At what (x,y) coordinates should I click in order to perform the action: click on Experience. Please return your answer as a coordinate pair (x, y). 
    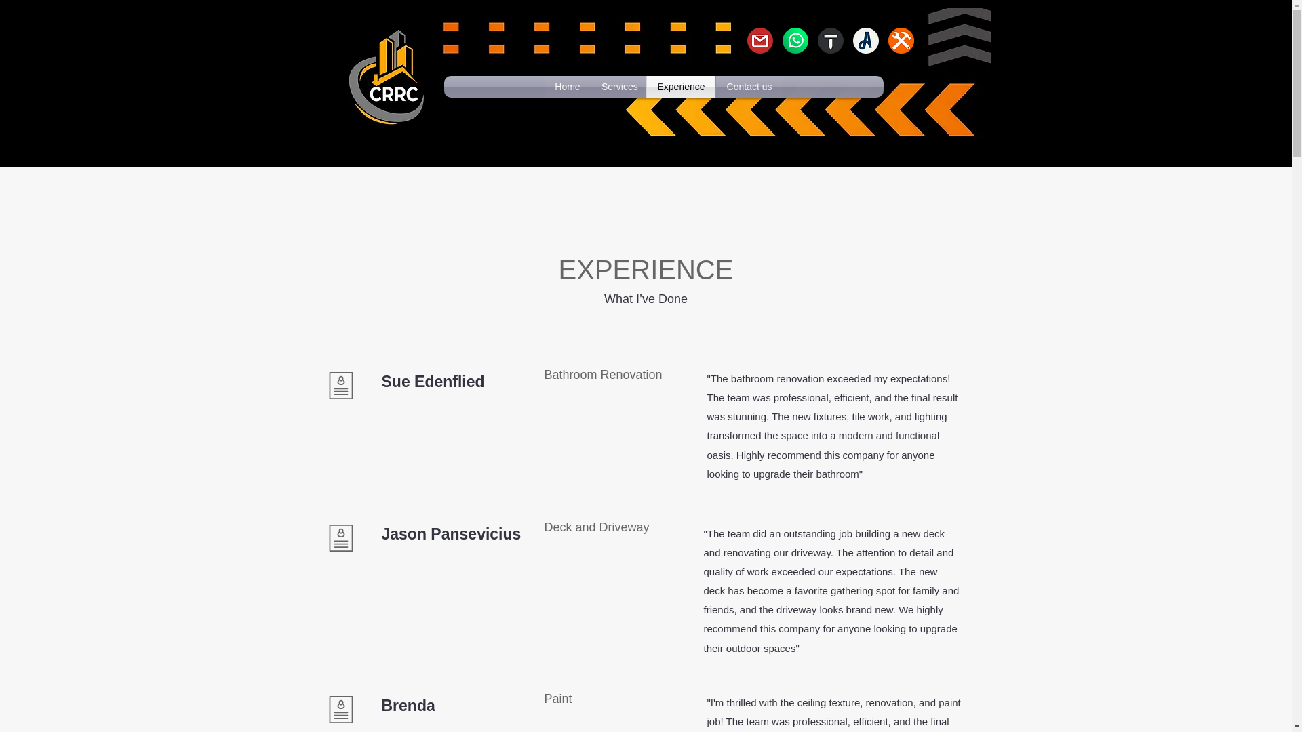
    Looking at the image, I should click on (681, 87).